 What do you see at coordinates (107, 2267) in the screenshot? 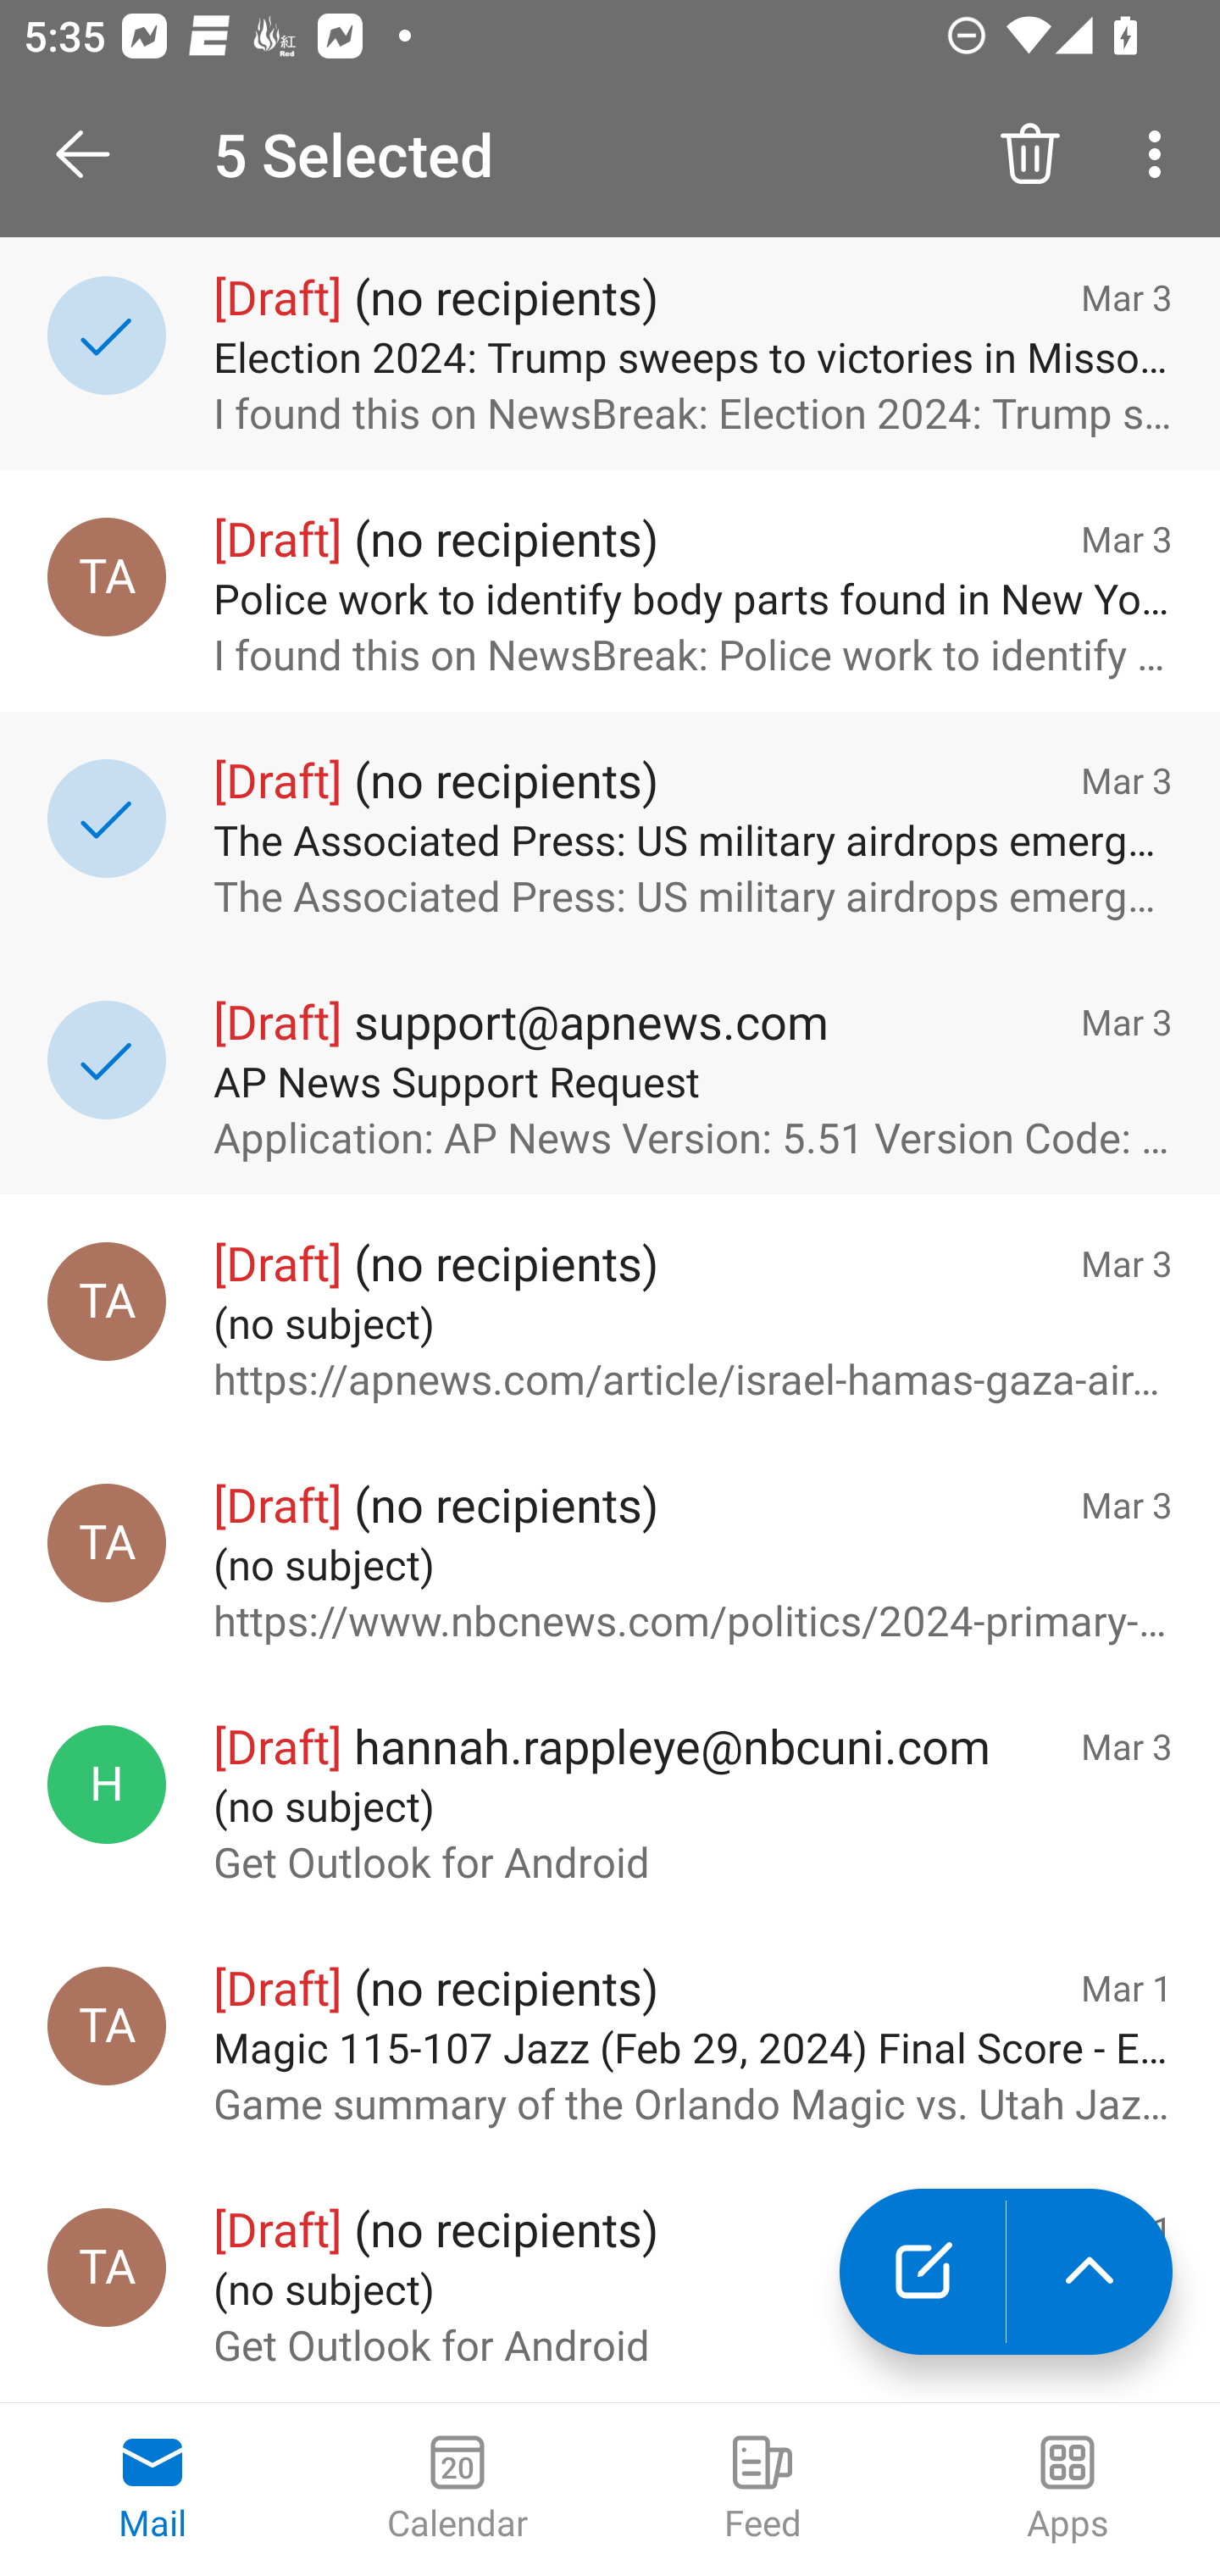
I see `Test Appium, testappium002@outlook.com` at bounding box center [107, 2267].